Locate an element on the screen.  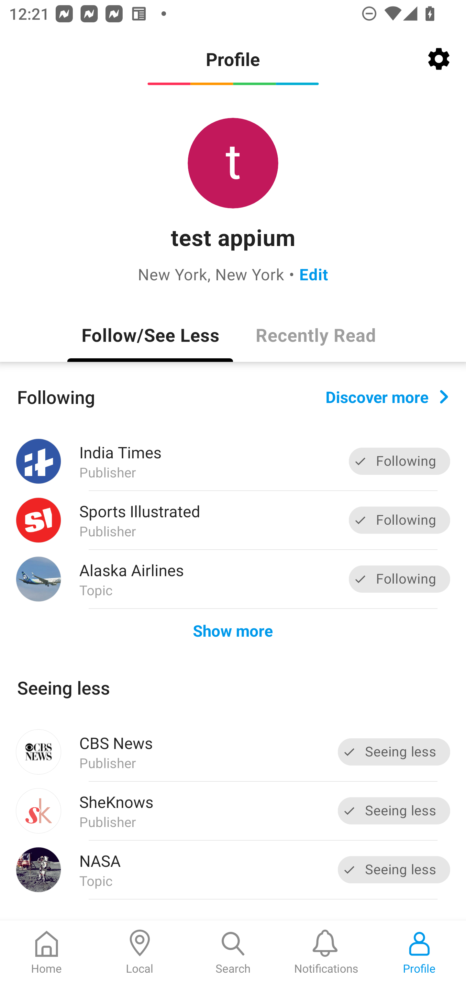
Settings is located at coordinates (439, 59).